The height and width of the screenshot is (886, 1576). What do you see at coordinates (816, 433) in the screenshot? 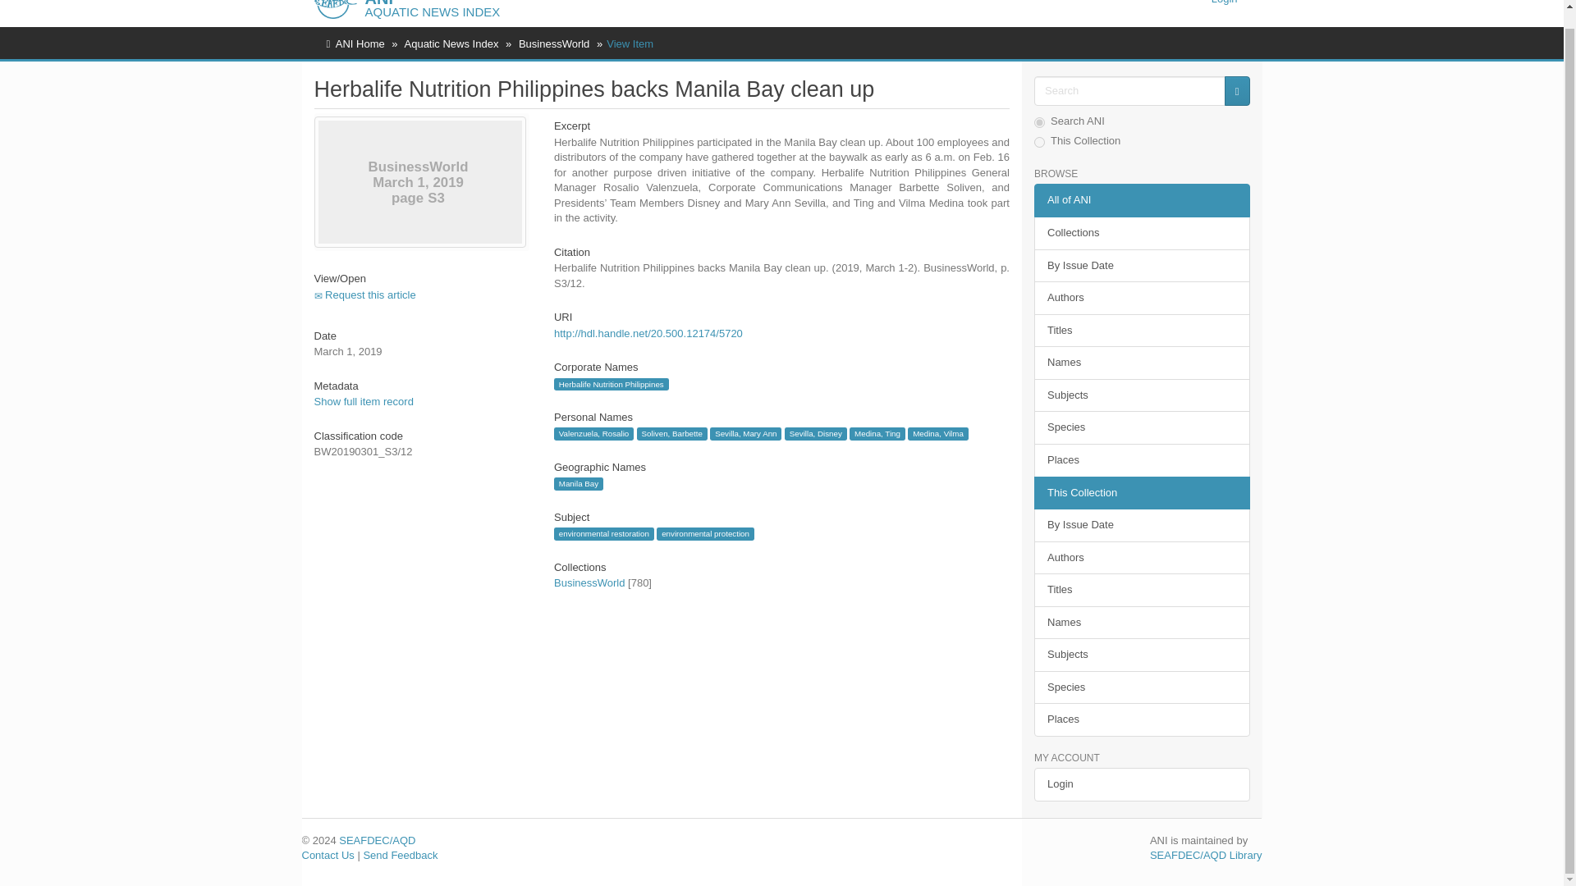
I see `Sevilla, Disney` at bounding box center [816, 433].